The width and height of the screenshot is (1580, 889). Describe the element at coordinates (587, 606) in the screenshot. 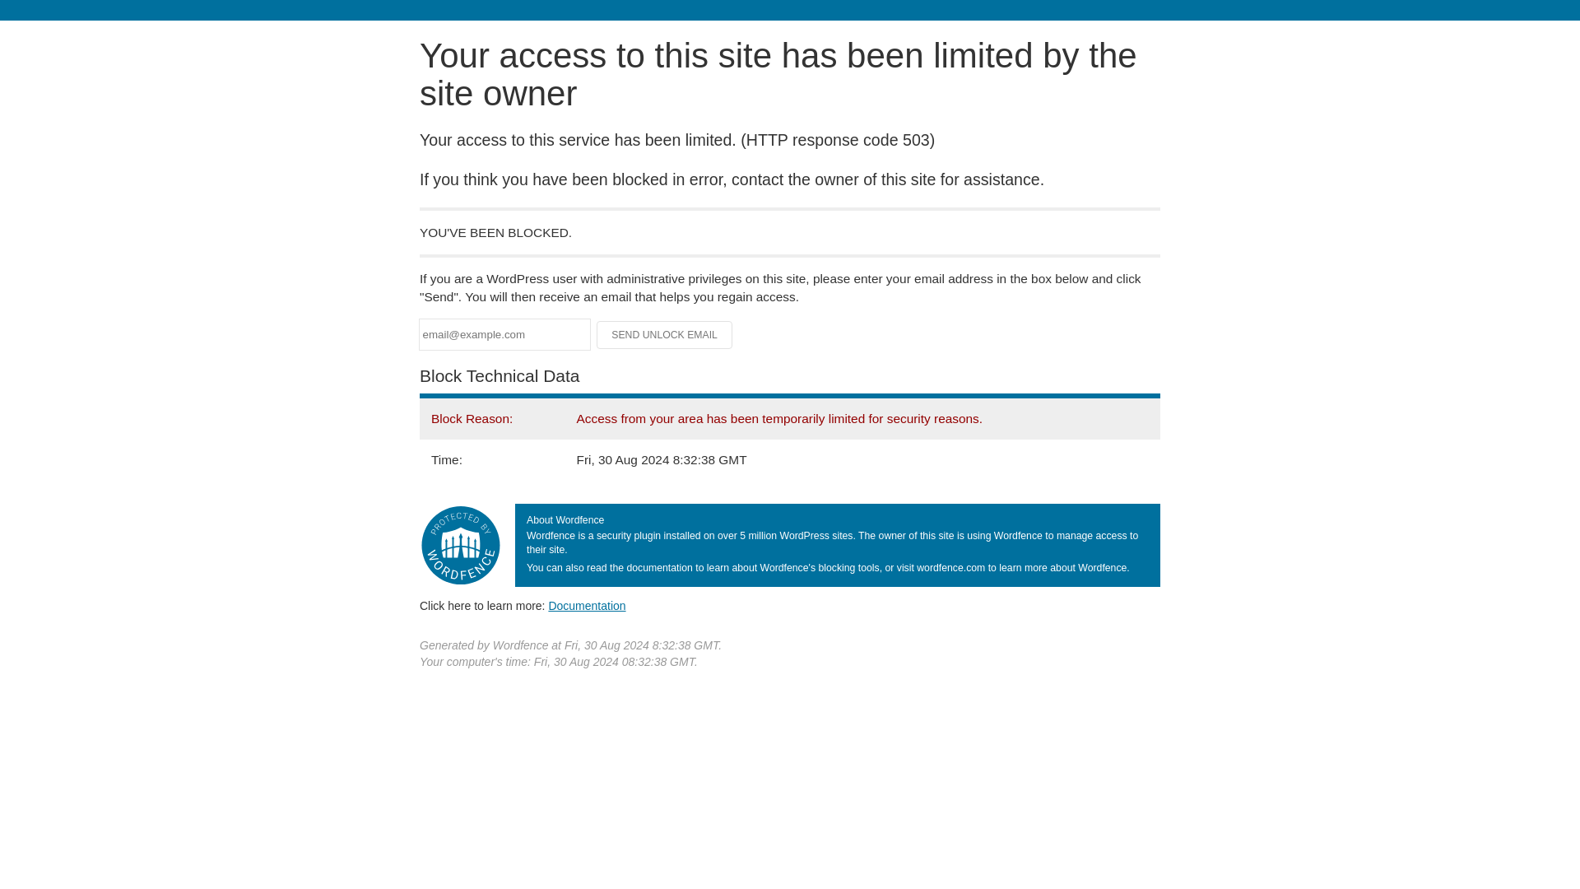

I see `Documentation` at that location.